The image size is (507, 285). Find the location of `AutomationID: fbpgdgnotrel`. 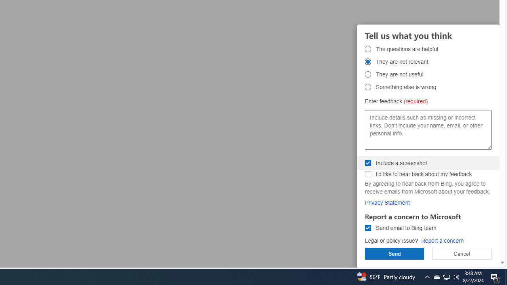

AutomationID: fbpgdgnotrel is located at coordinates (368, 62).